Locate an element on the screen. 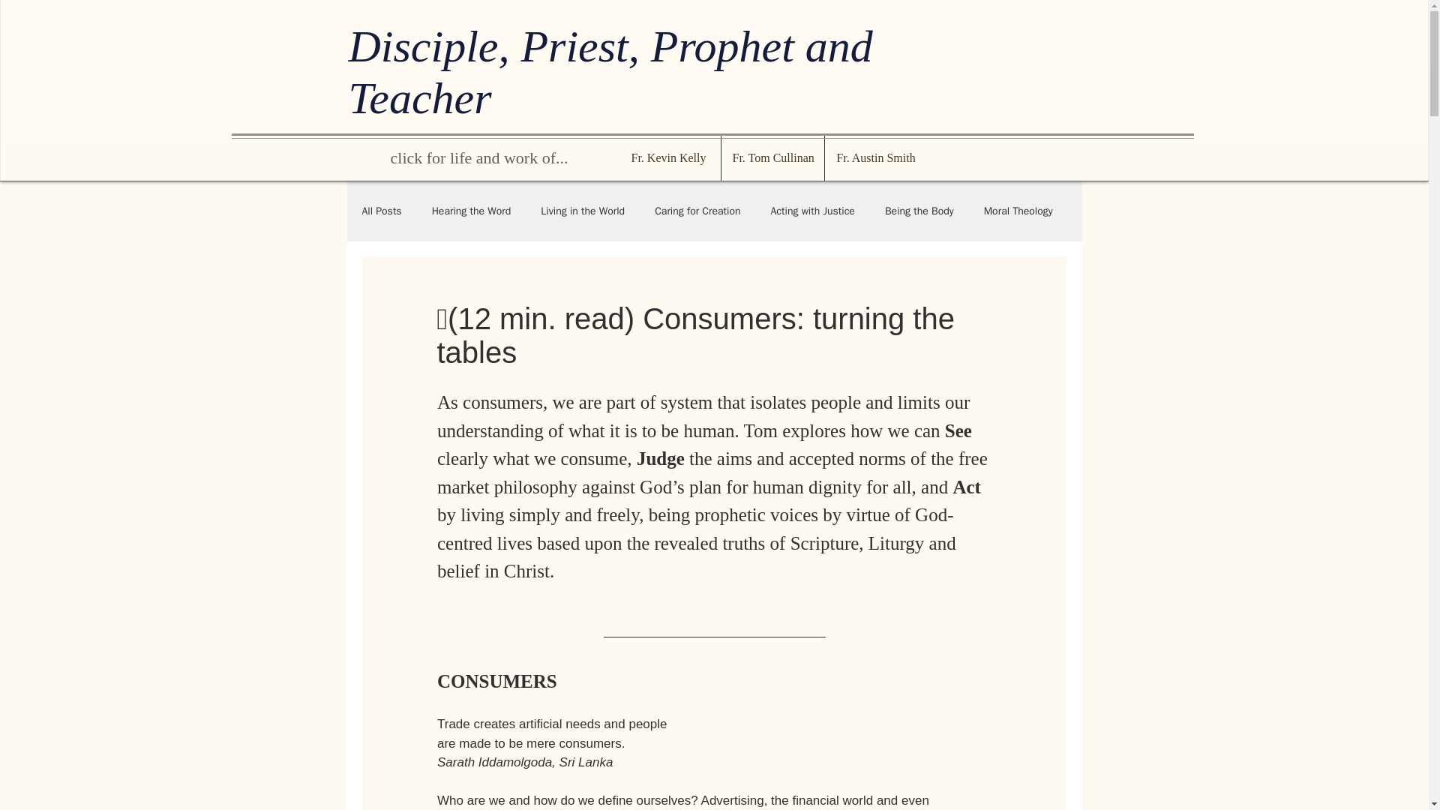  Hearing the Word is located at coordinates (471, 211).